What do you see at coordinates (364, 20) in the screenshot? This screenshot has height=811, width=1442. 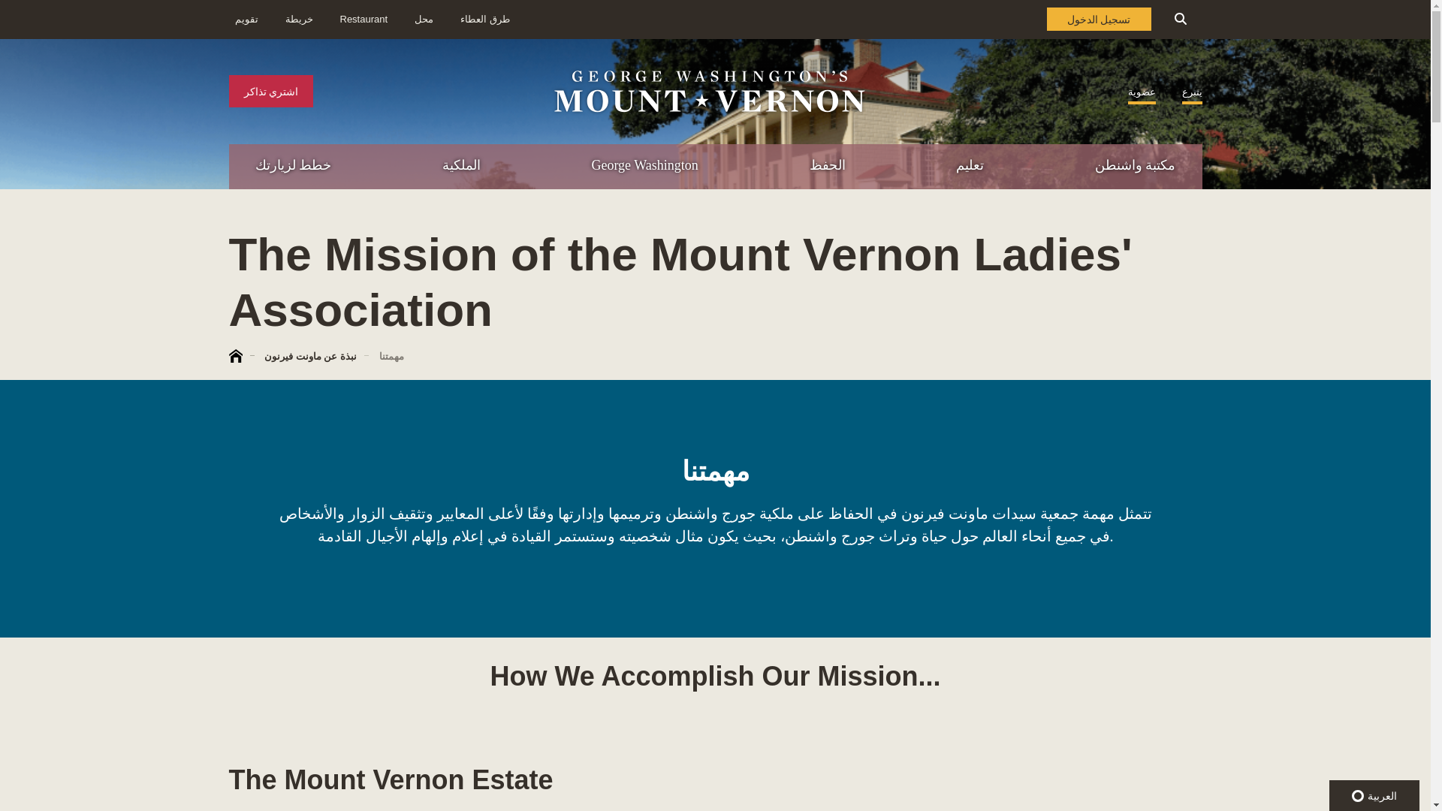 I see `Restaurant` at bounding box center [364, 20].